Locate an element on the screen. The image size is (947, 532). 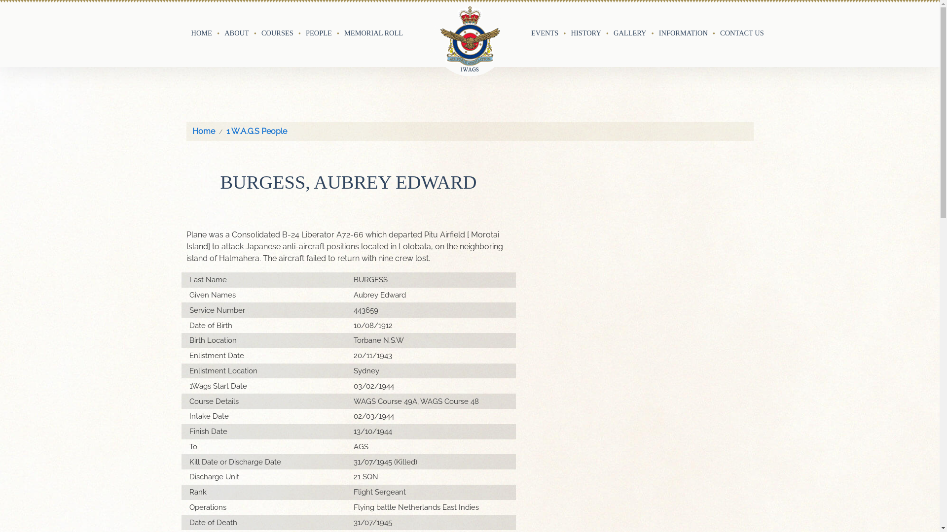
HOME is located at coordinates (202, 33).